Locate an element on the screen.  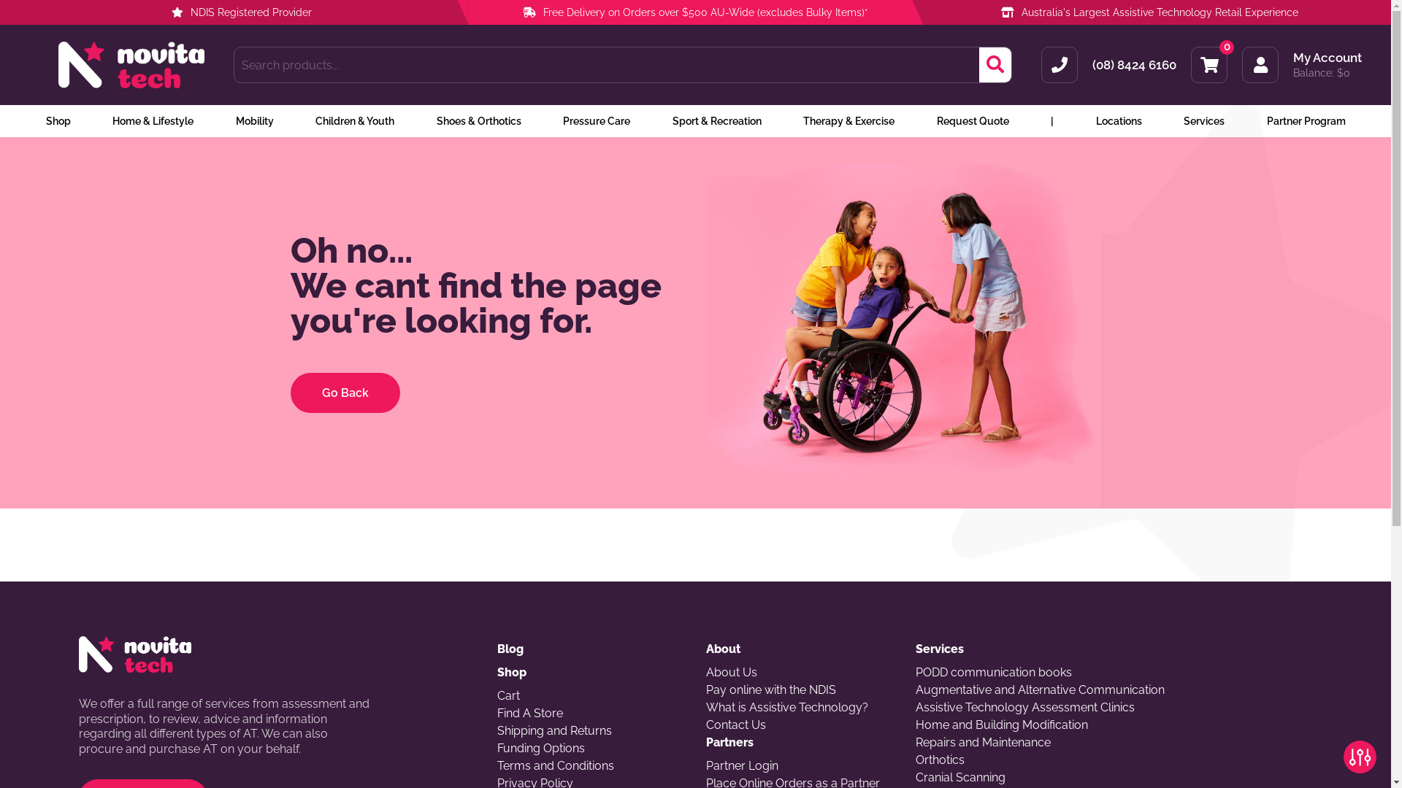
PODD communication books is located at coordinates (1114, 673).